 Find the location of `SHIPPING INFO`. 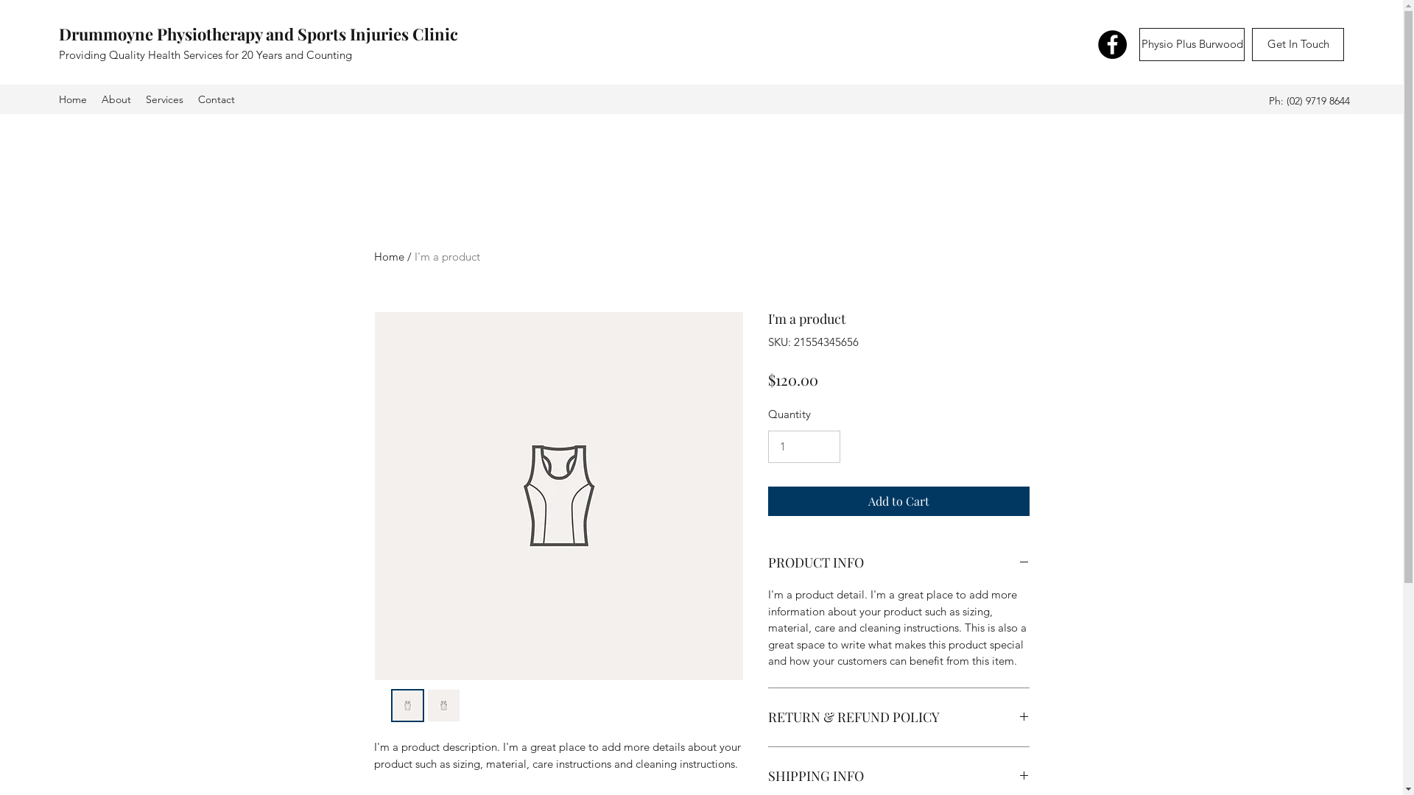

SHIPPING INFO is located at coordinates (898, 777).